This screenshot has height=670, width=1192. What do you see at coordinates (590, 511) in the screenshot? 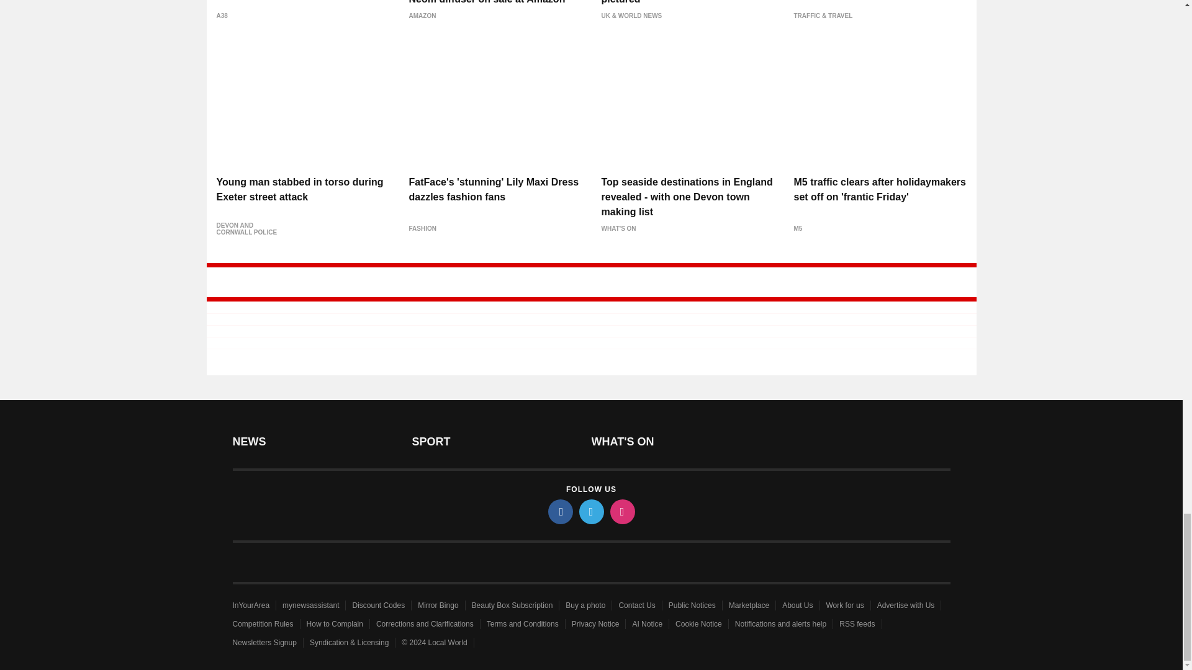
I see `twitter` at bounding box center [590, 511].